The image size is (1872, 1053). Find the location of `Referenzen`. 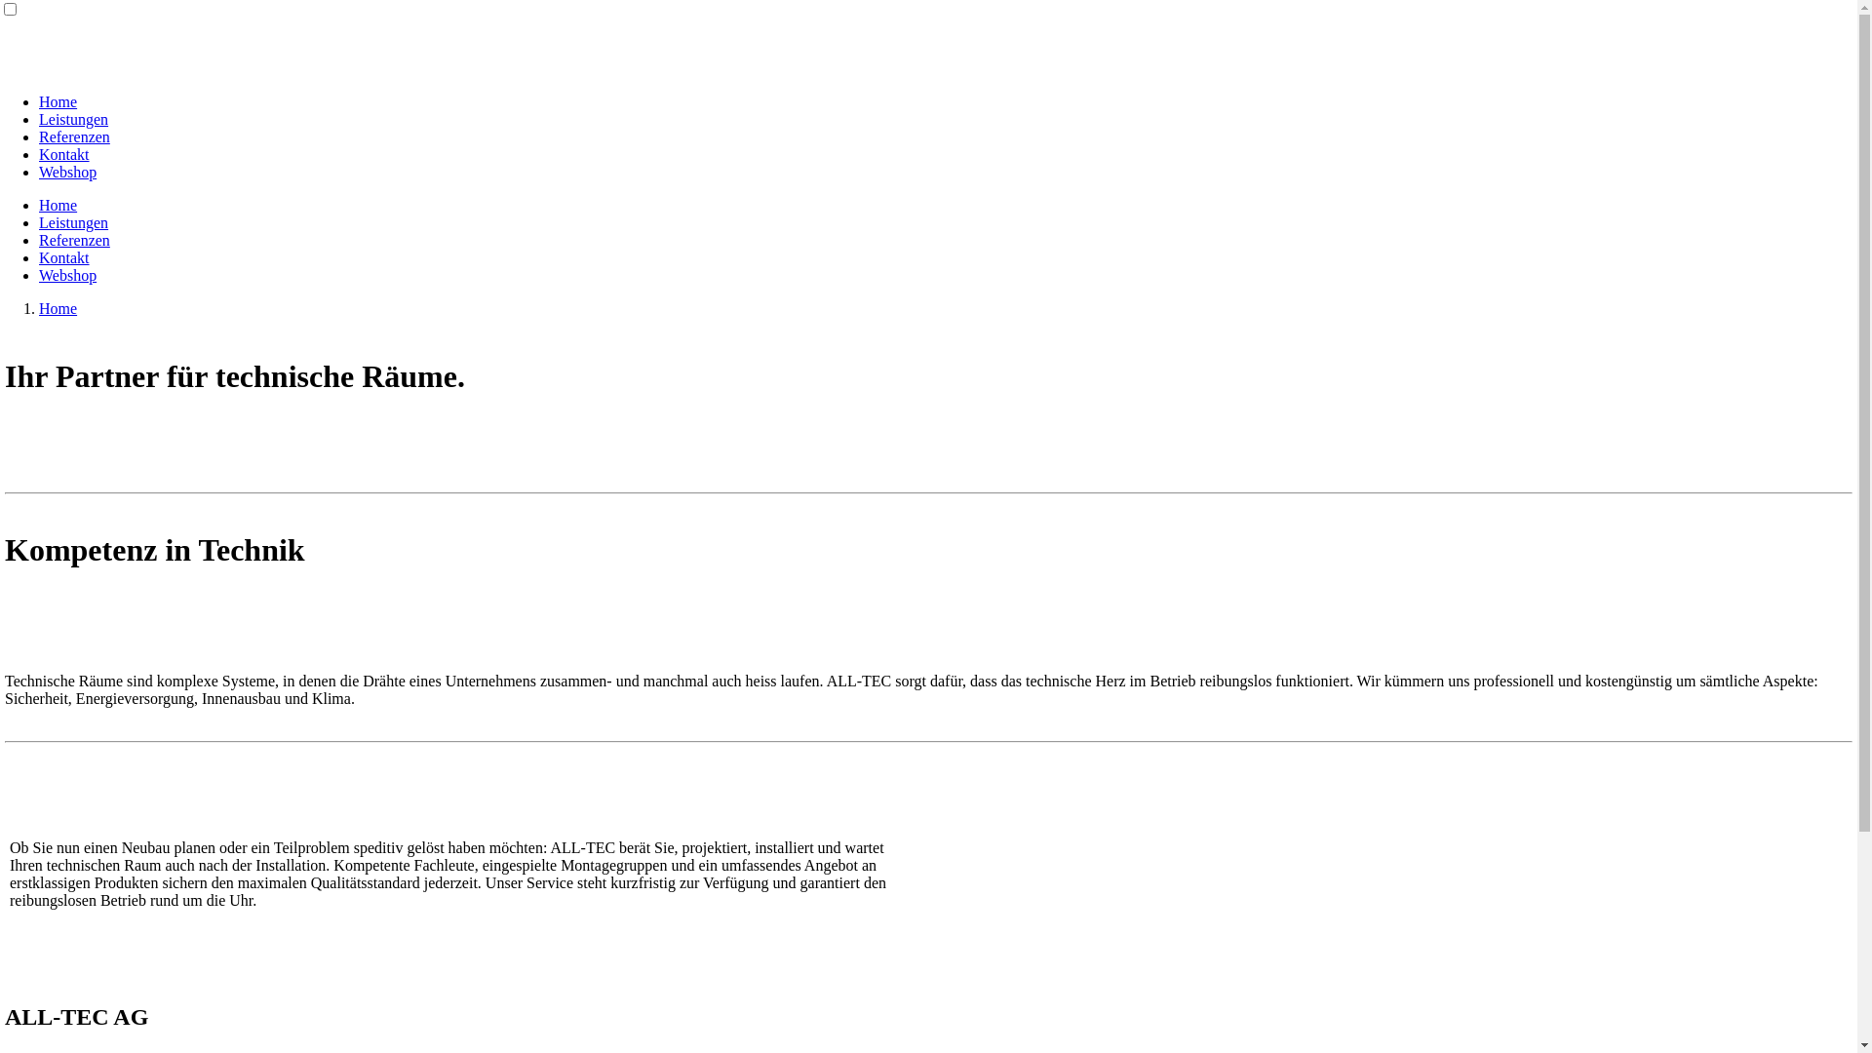

Referenzen is located at coordinates (74, 136).